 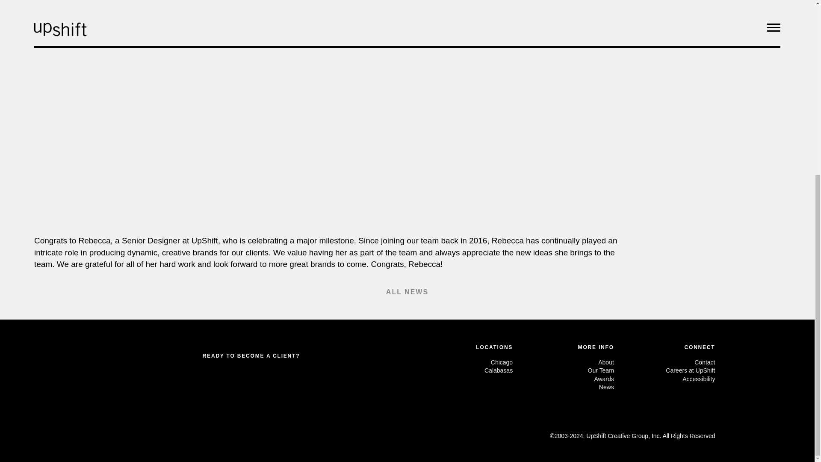 I want to click on Our Team, so click(x=563, y=370).